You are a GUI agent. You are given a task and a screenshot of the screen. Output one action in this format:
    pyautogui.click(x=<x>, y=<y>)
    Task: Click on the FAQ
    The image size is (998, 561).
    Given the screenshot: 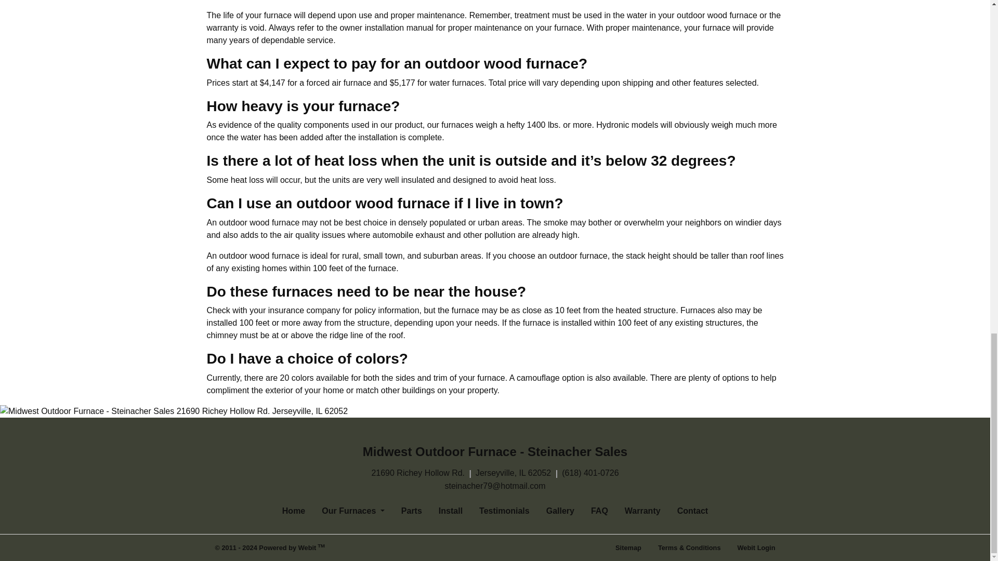 What is the action you would take?
    pyautogui.click(x=600, y=511)
    